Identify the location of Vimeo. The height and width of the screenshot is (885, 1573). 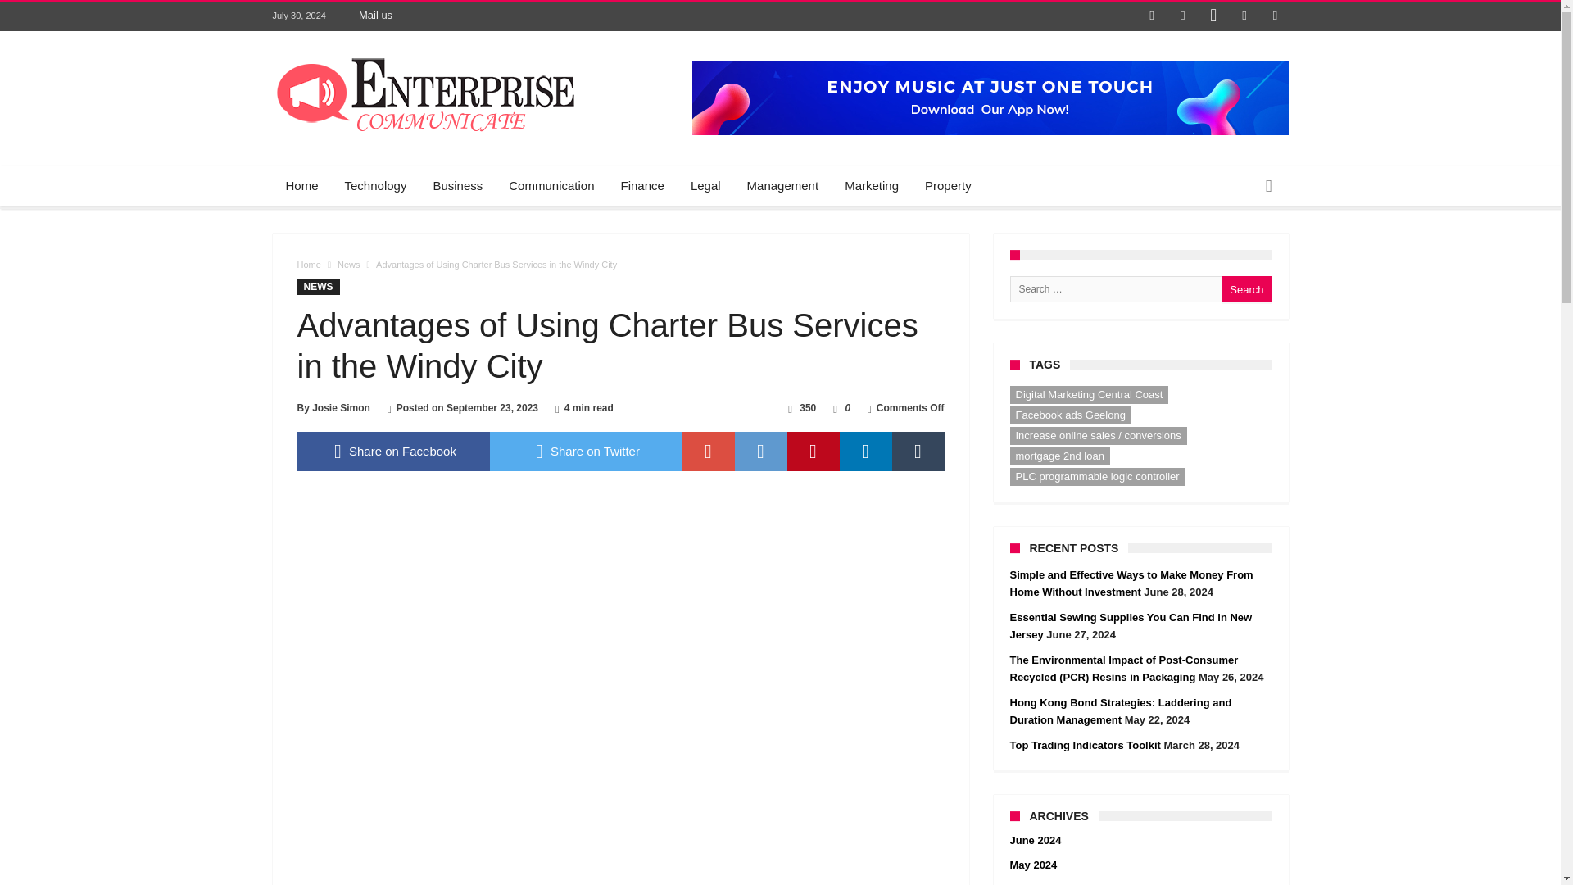
(1275, 16).